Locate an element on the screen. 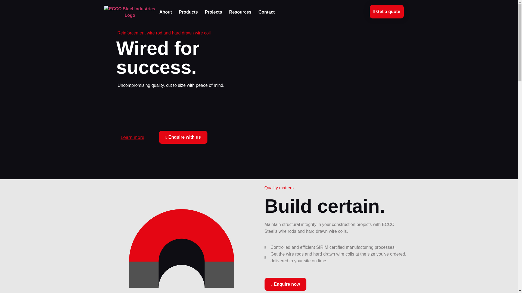 This screenshot has width=522, height=293. Get a quote is located at coordinates (387, 12).